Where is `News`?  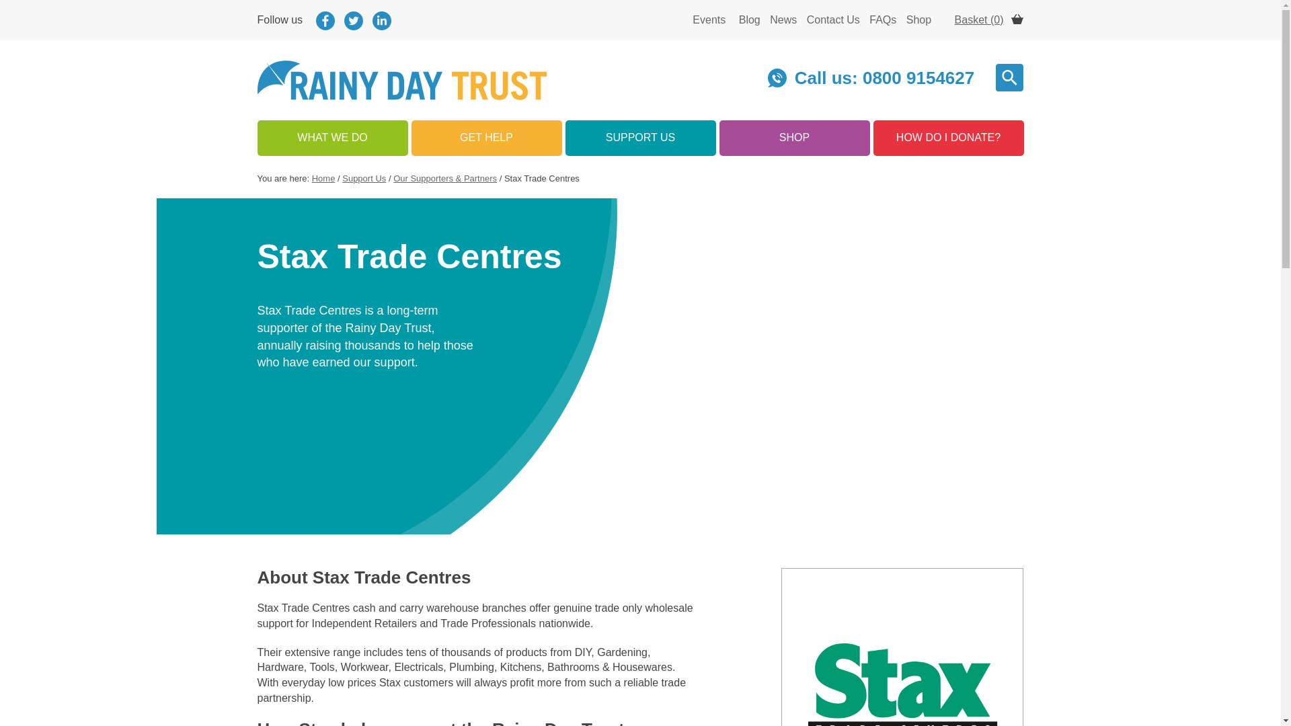 News is located at coordinates (783, 19).